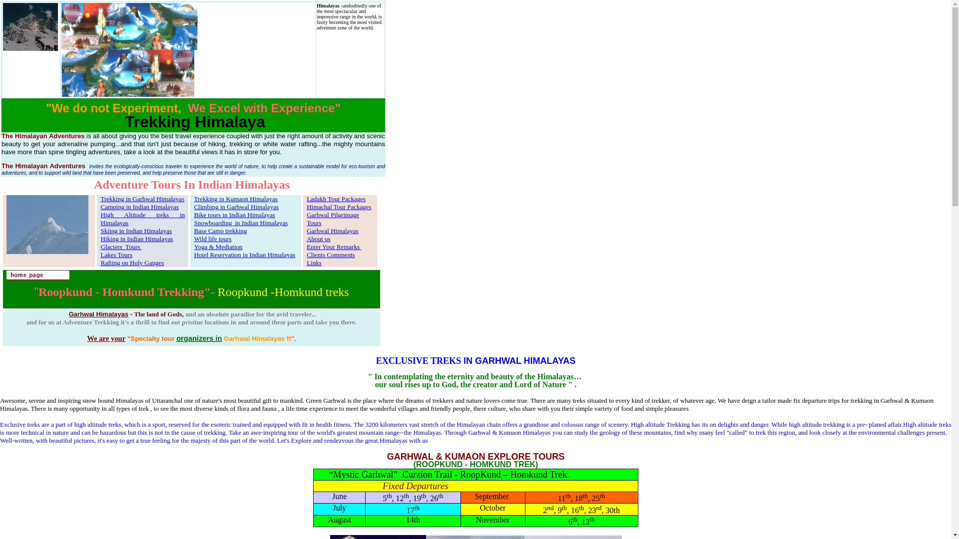 This screenshot has height=539, width=959. I want to click on Trekking in Garhwal Himalayas, so click(142, 199).